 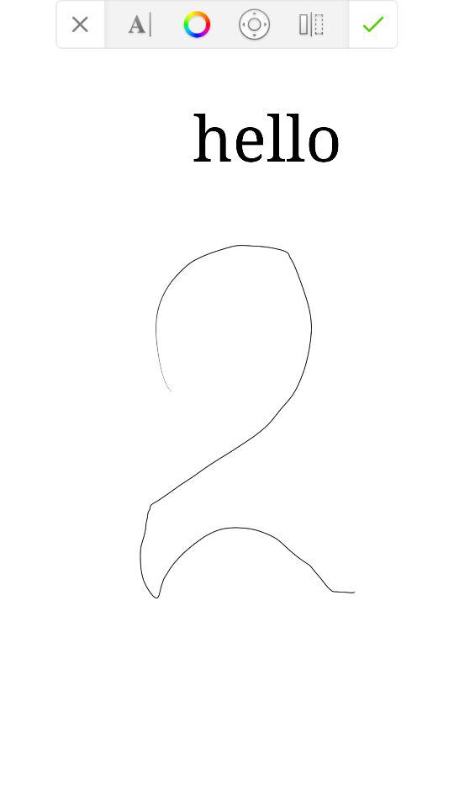 I want to click on move image, so click(x=254, y=24).